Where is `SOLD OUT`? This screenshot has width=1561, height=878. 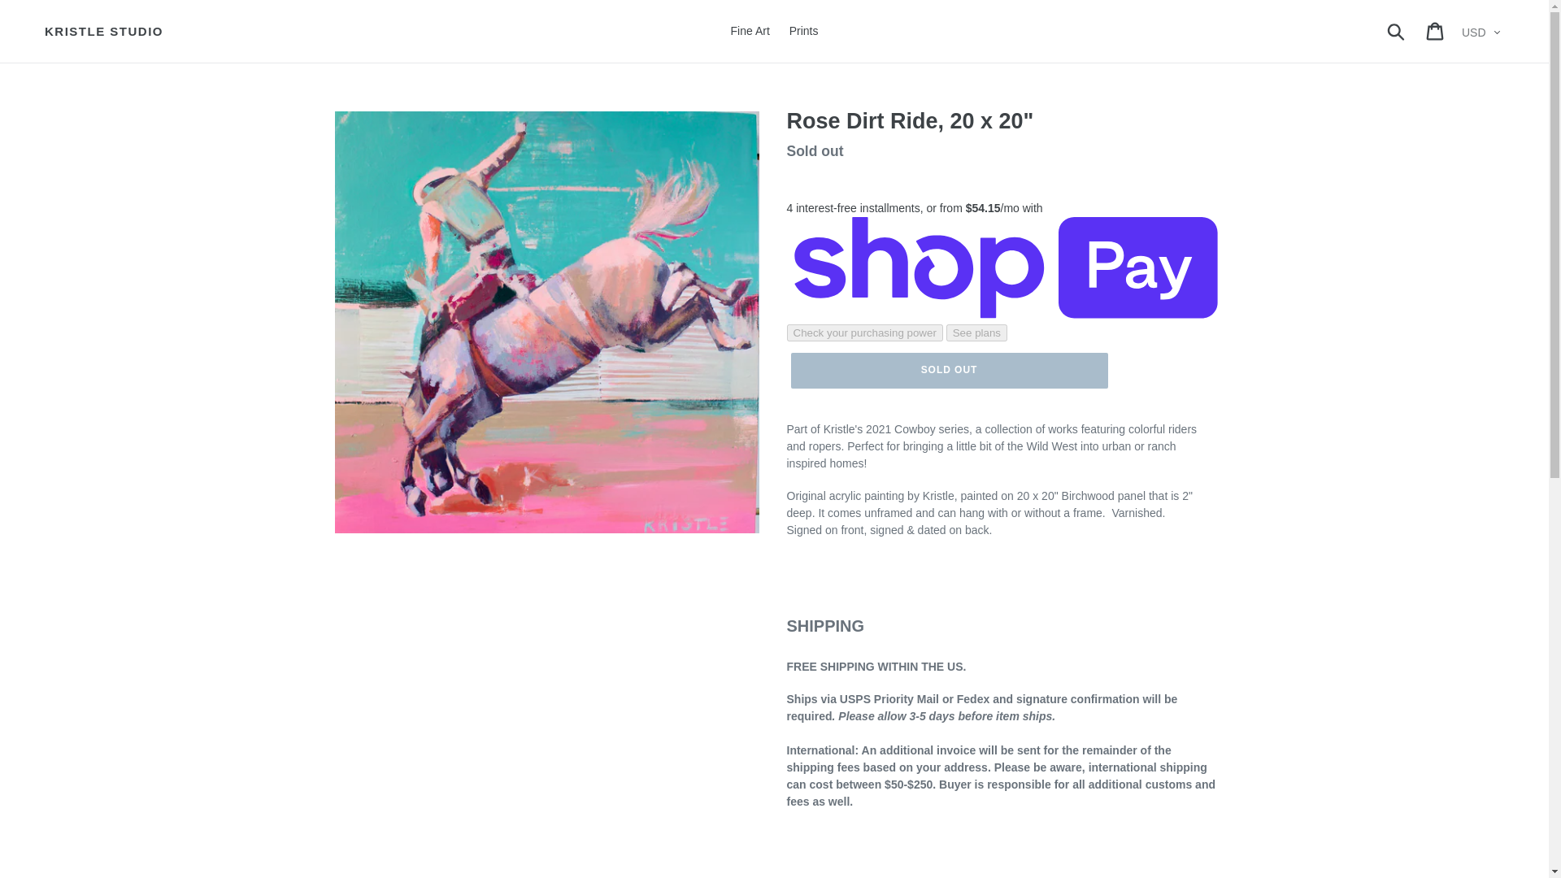
SOLD OUT is located at coordinates (948, 371).